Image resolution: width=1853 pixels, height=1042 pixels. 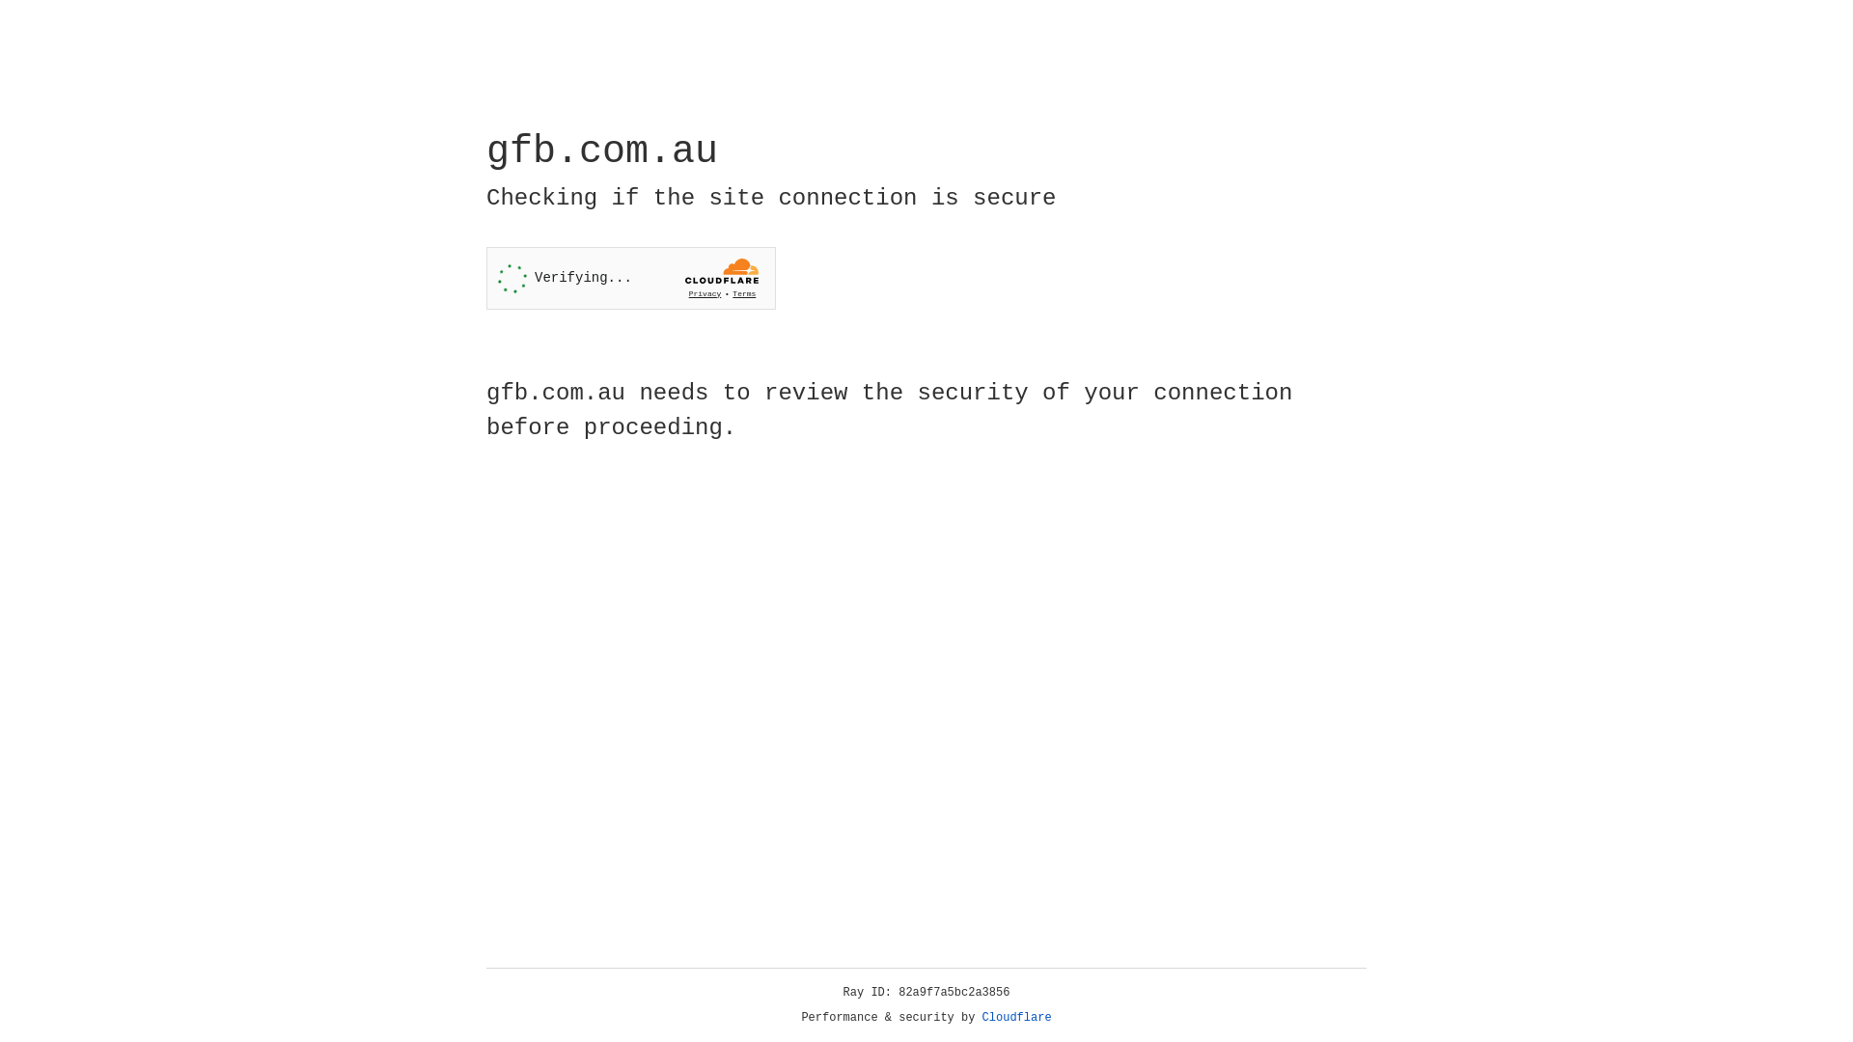 I want to click on Cloudflare, so click(x=1017, y=1018).